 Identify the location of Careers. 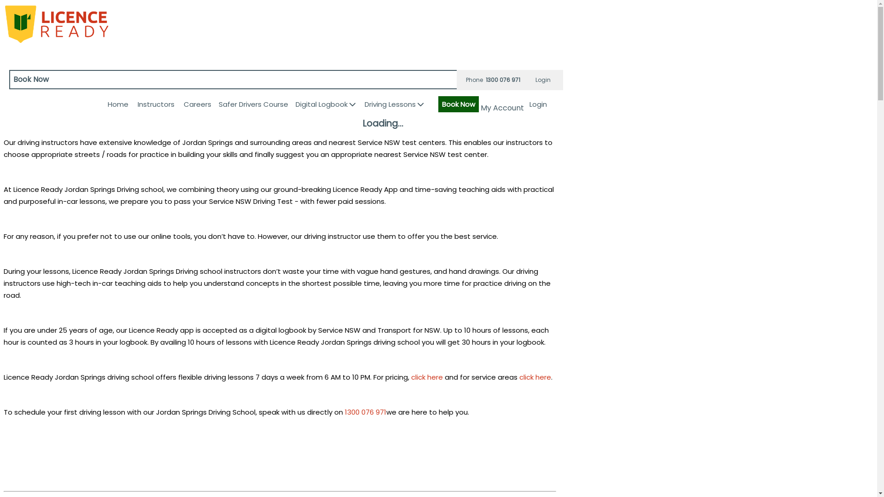
(198, 104).